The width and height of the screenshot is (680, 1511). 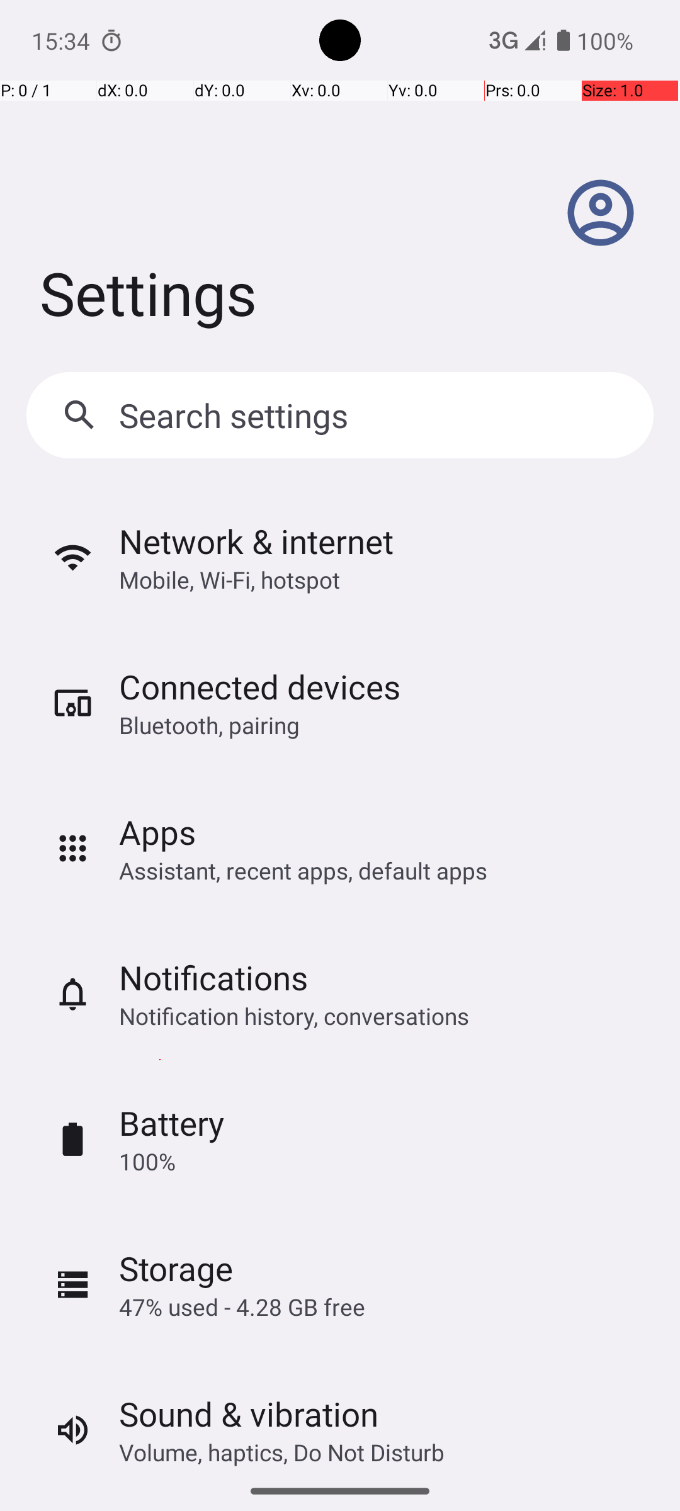 I want to click on 47% used - 4.28 GB free, so click(x=242, y=1307).